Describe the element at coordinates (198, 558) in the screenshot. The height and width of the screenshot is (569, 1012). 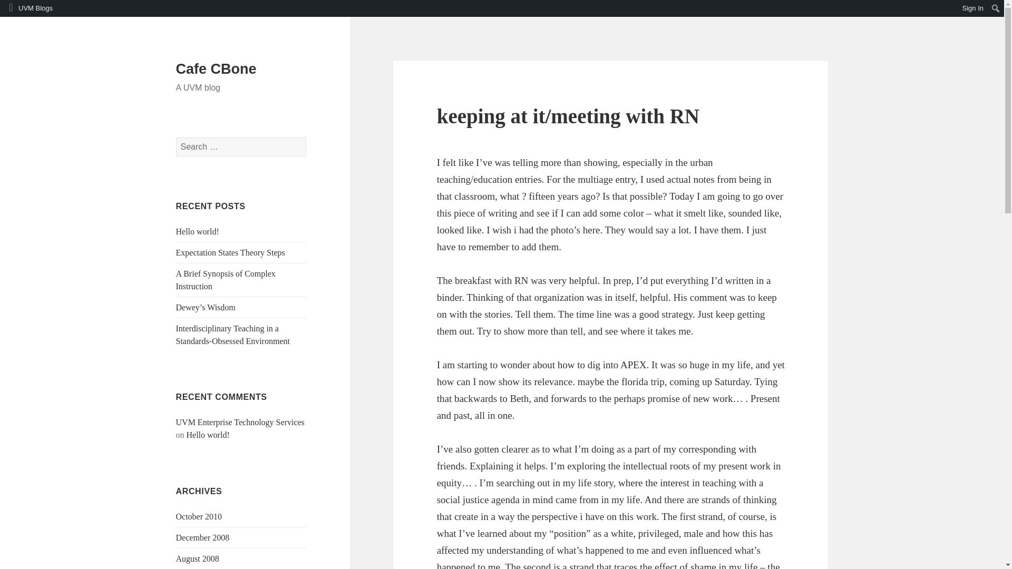
I see `August 2008` at that location.